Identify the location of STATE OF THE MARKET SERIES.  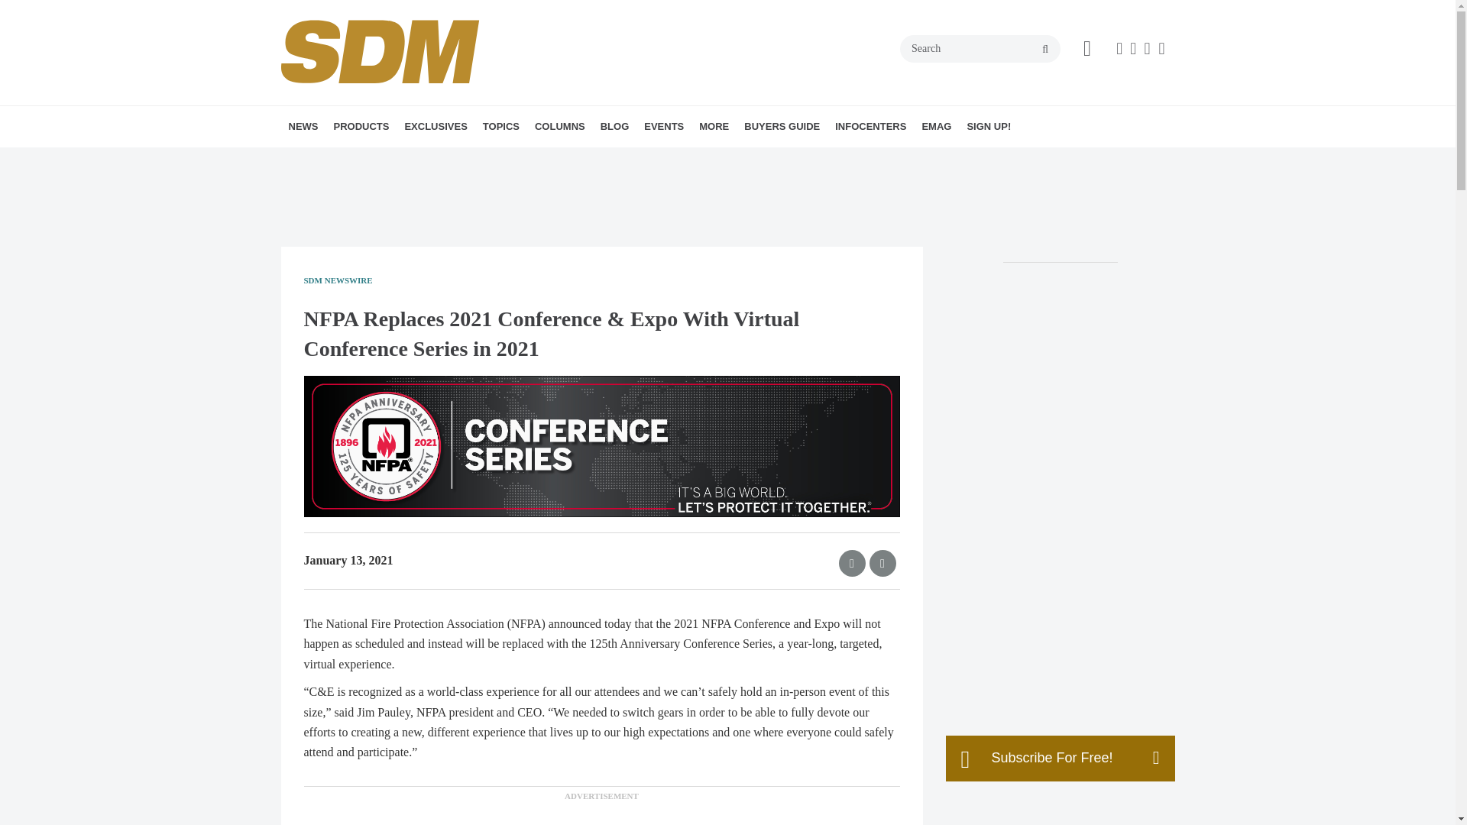
(515, 160).